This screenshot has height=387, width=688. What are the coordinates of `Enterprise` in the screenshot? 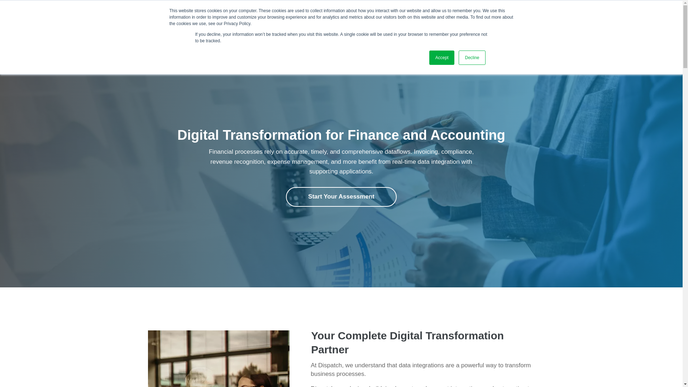 It's located at (234, 31).